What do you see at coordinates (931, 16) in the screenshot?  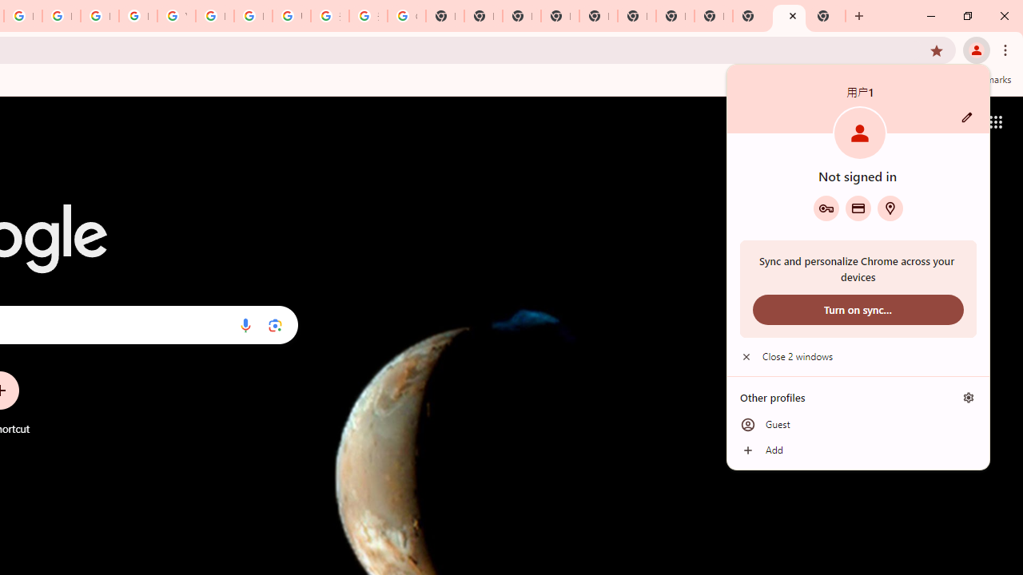 I see `Minimize` at bounding box center [931, 16].